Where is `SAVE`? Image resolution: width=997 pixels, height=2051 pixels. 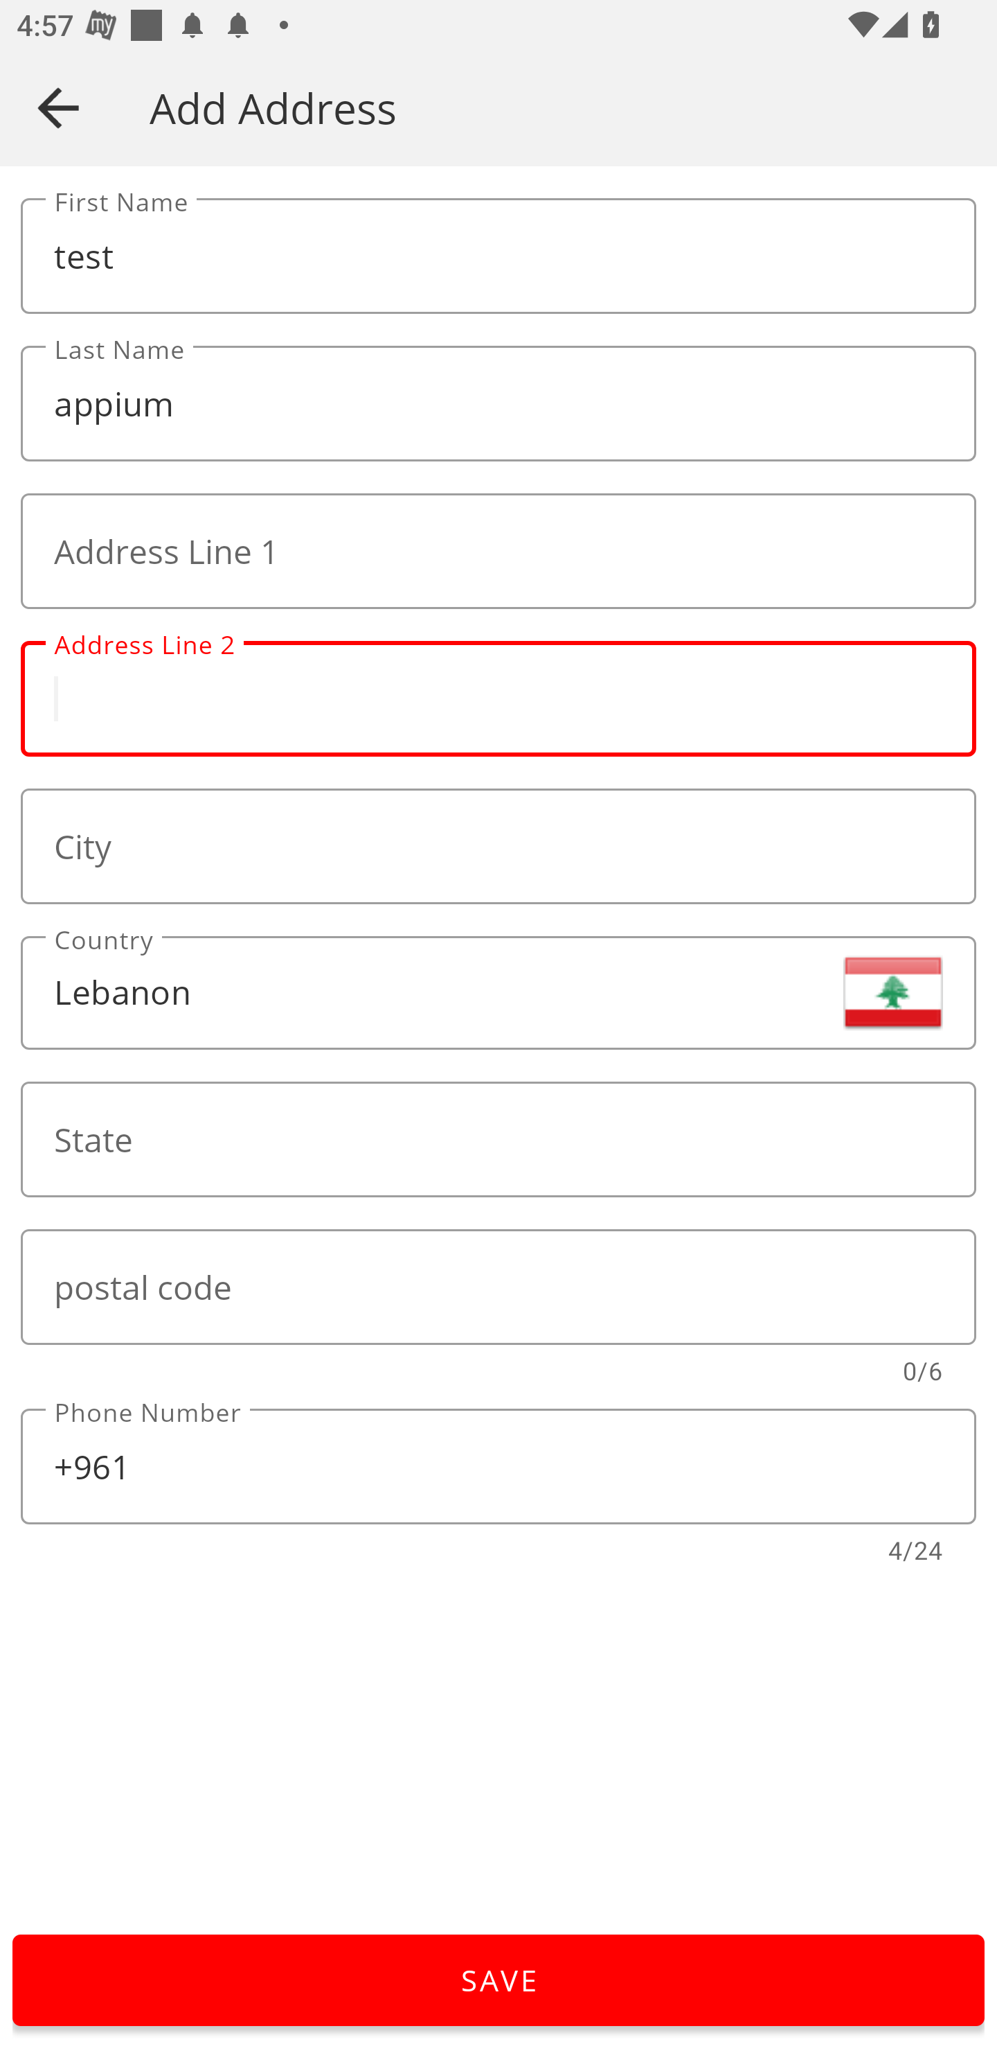
SAVE is located at coordinates (498, 1980).